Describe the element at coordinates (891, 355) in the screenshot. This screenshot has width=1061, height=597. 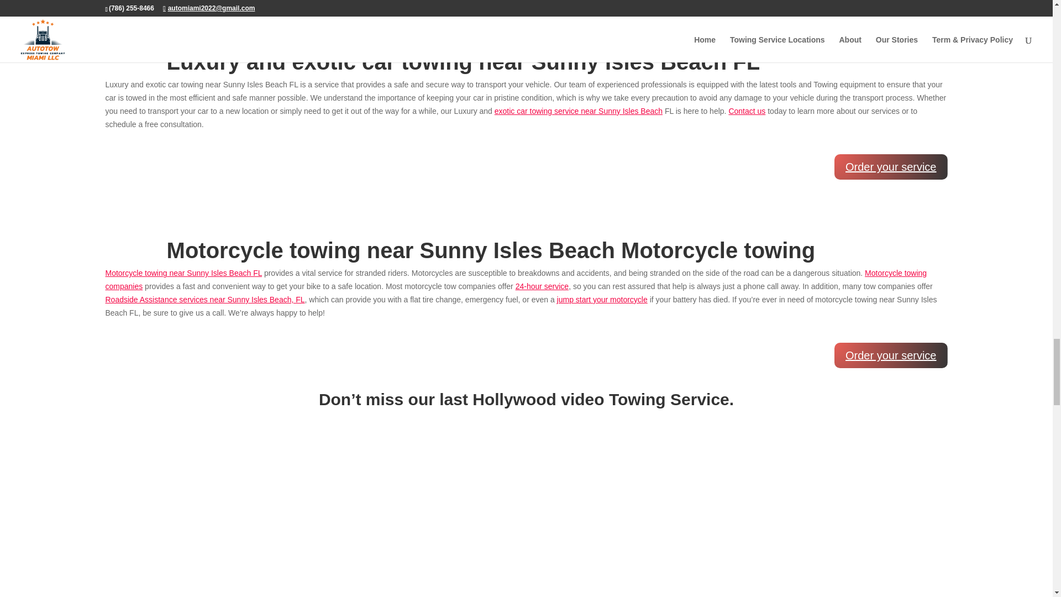
I see `Order your service` at that location.